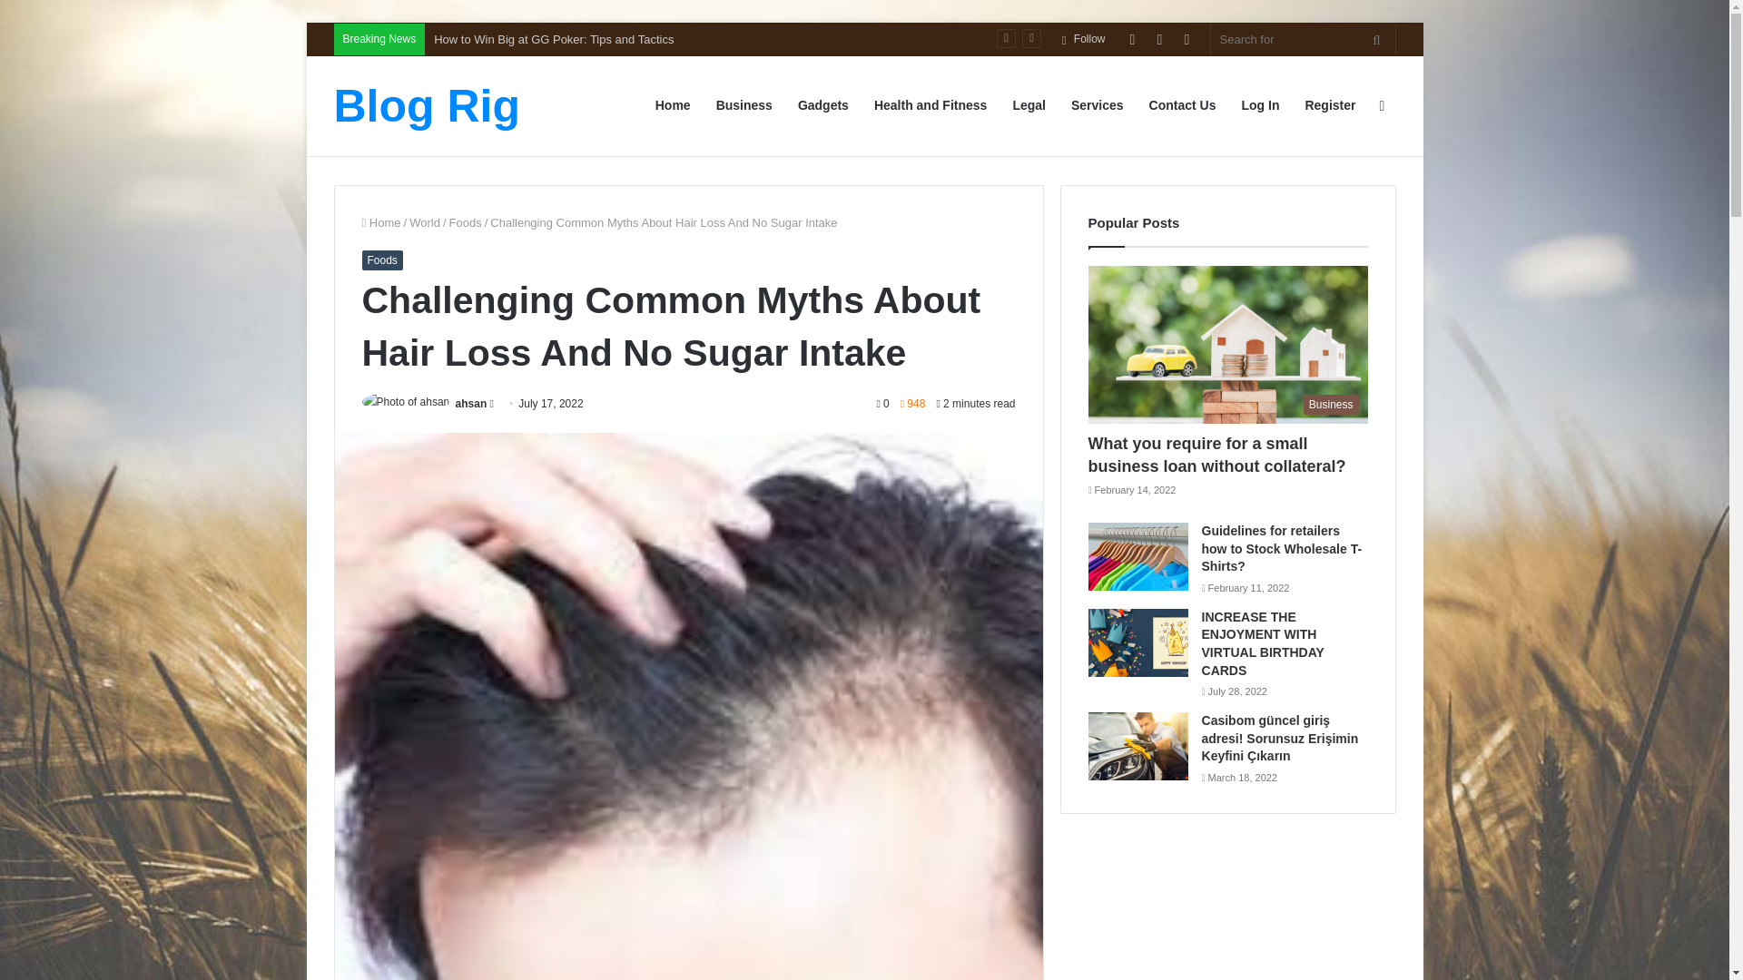 The image size is (1743, 980). Describe the element at coordinates (930, 105) in the screenshot. I see `Health and Fitness` at that location.